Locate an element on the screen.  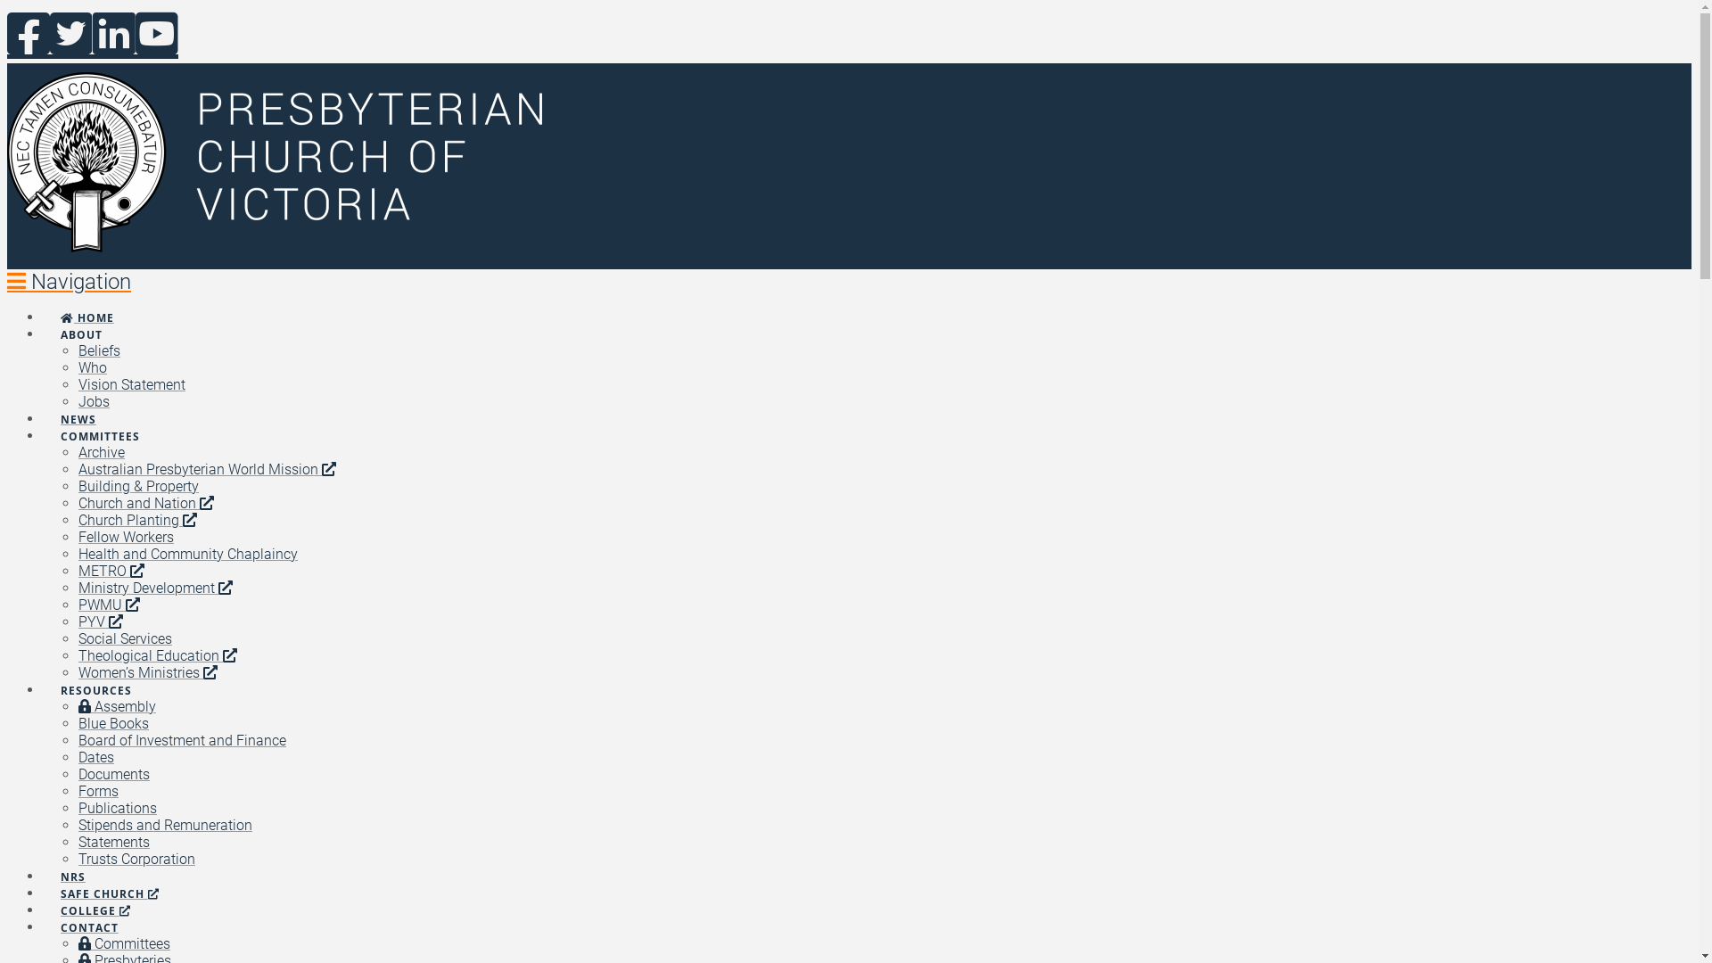
Dates is located at coordinates (96, 758).